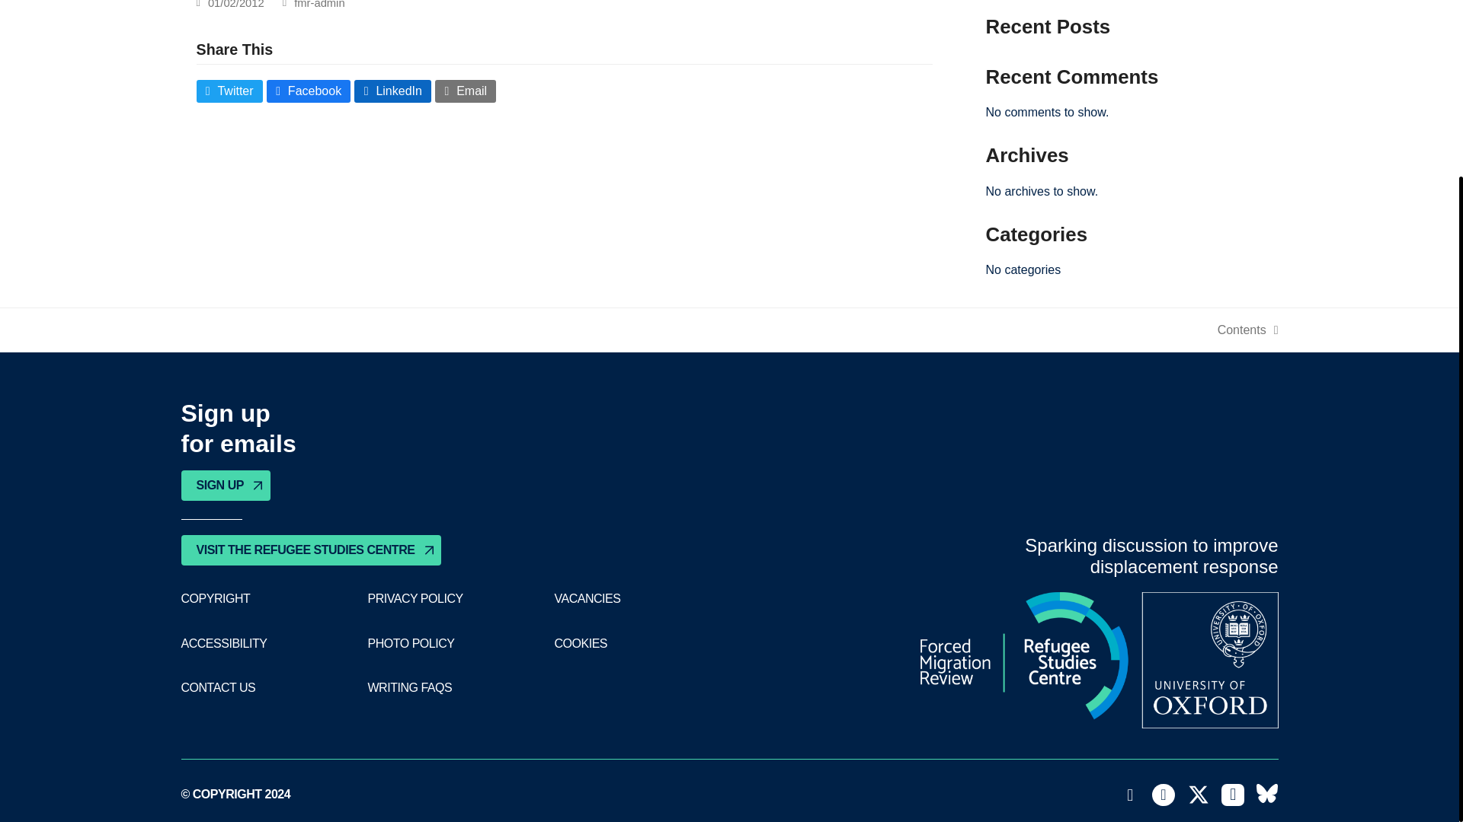  Describe the element at coordinates (409, 688) in the screenshot. I see `WRITING FAQS` at that location.